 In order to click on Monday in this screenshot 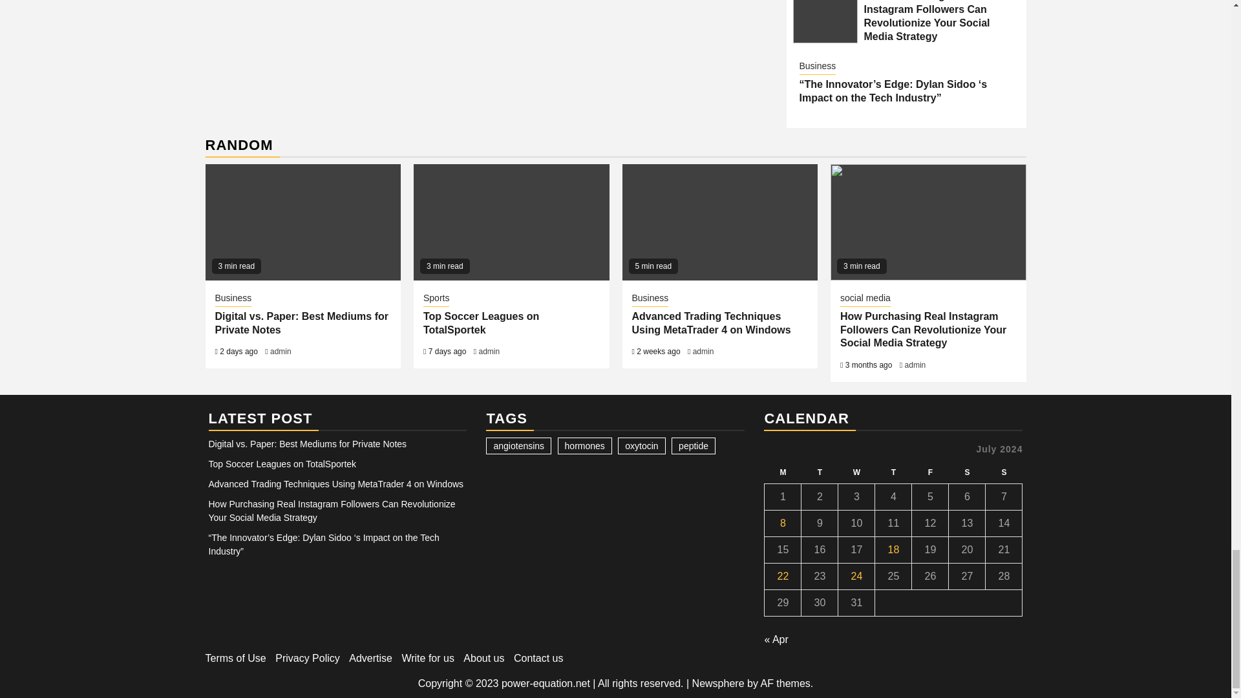, I will do `click(783, 472)`.